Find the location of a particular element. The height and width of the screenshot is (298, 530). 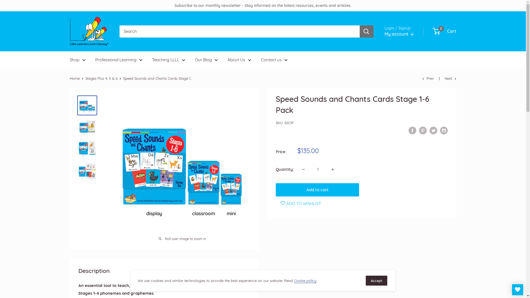

Prev is located at coordinates (428, 78).